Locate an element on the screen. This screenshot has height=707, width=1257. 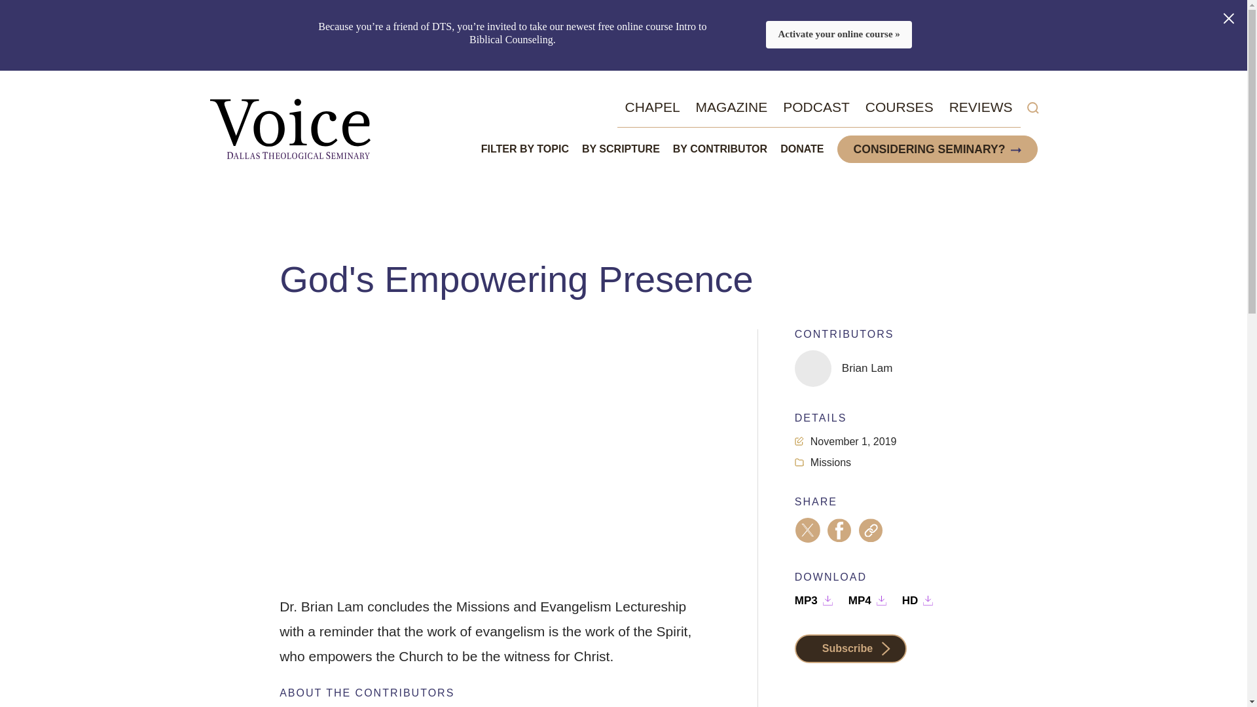
Subscribe is located at coordinates (850, 648).